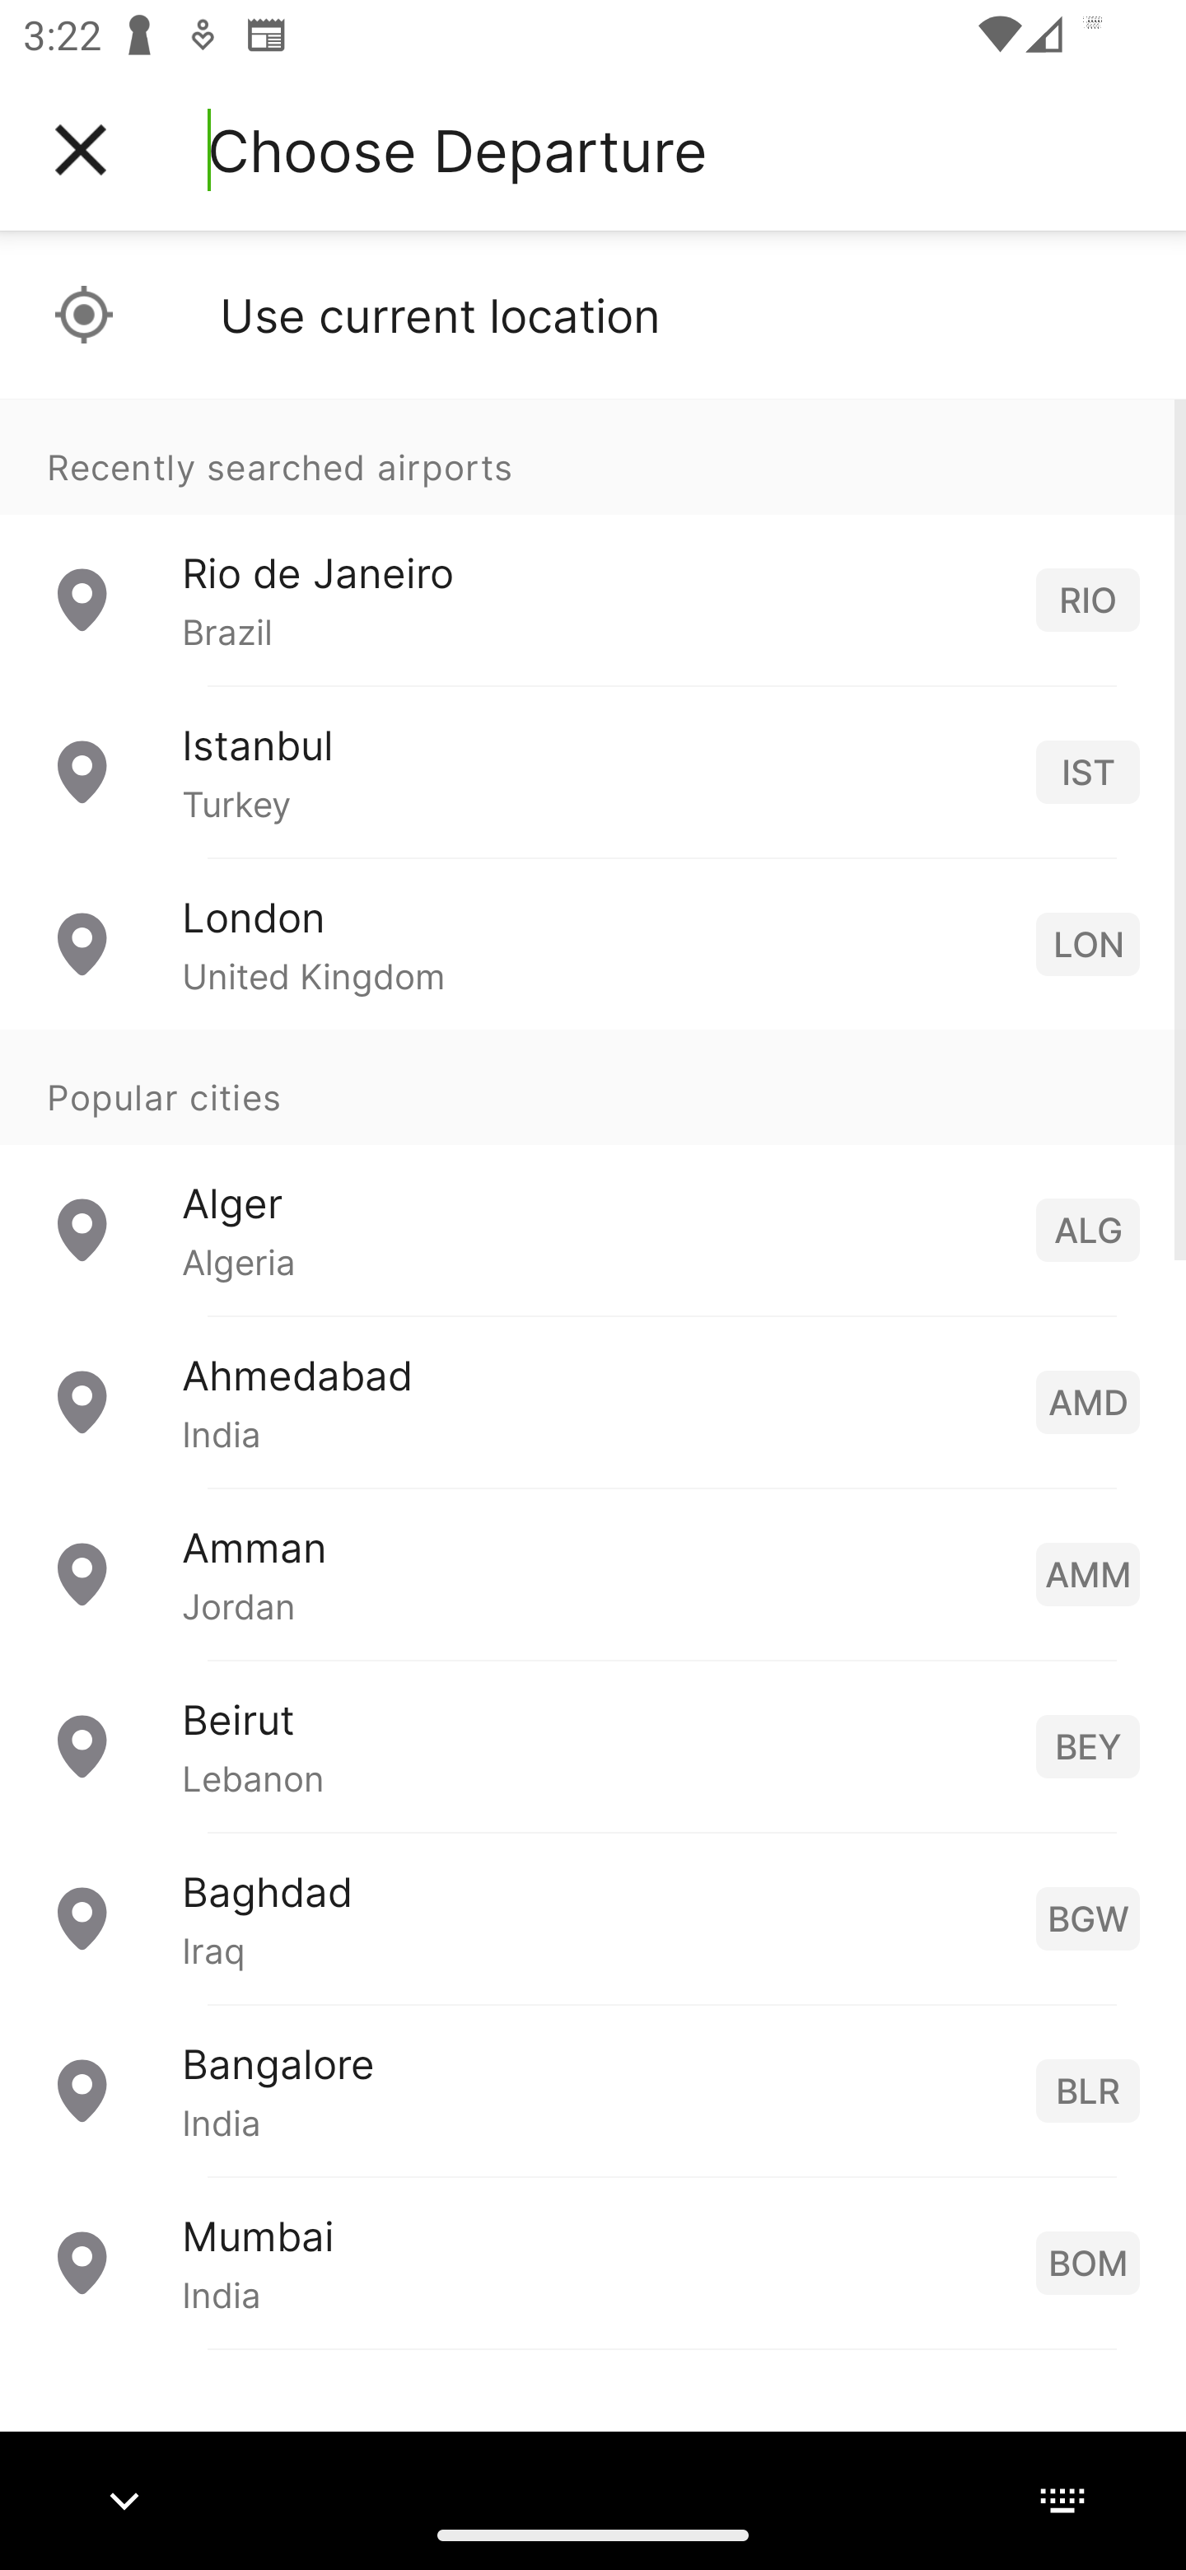  Describe the element at coordinates (593, 1746) in the screenshot. I see `Beirut Lebanon BEY` at that location.